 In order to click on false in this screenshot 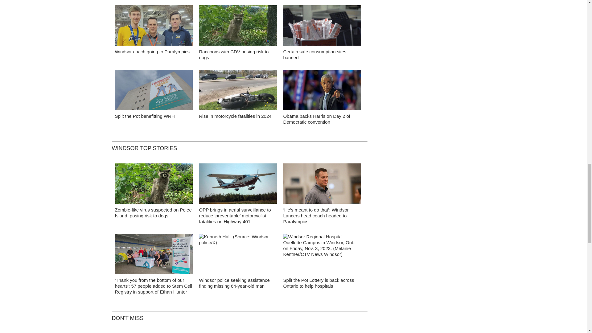, I will do `click(322, 90)`.